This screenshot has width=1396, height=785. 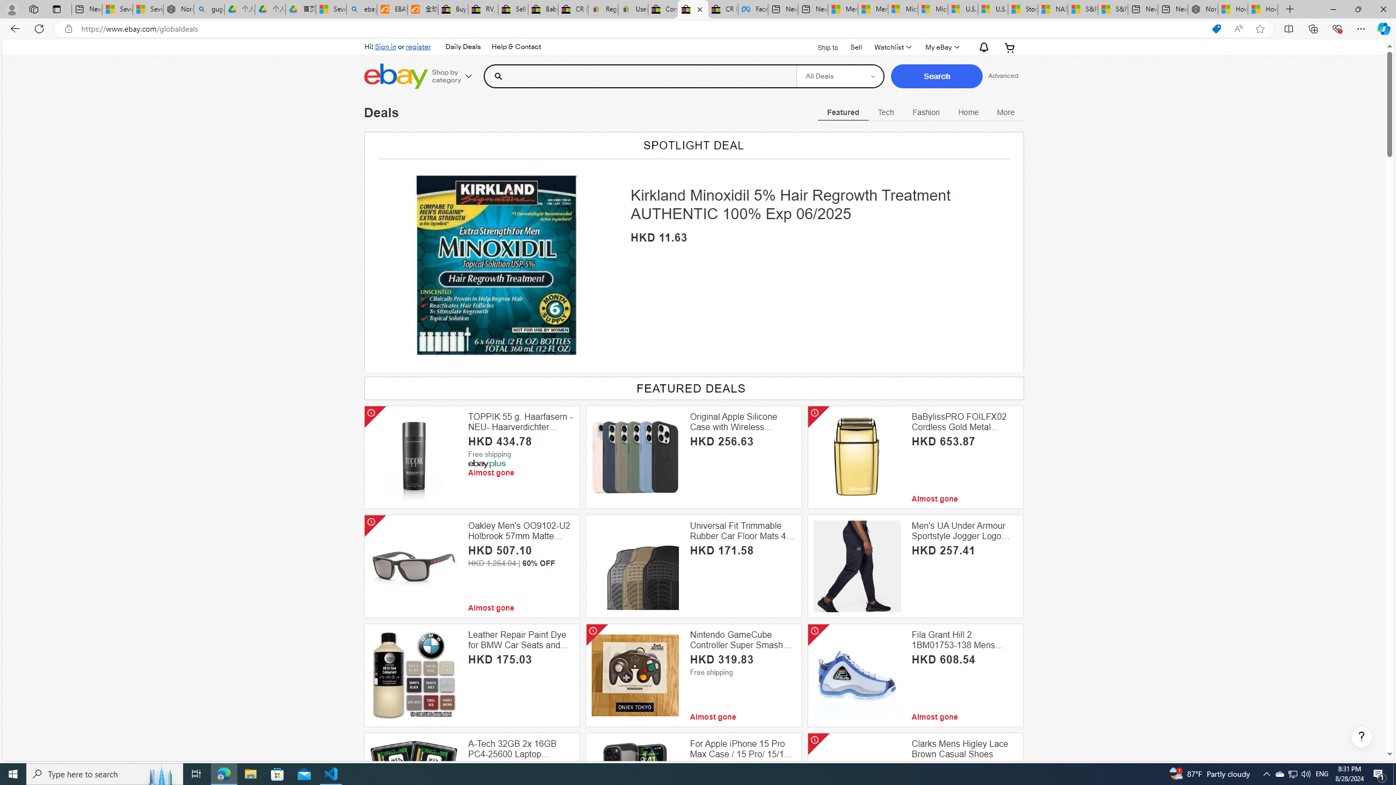 What do you see at coordinates (382, 112) in the screenshot?
I see `Deals` at bounding box center [382, 112].